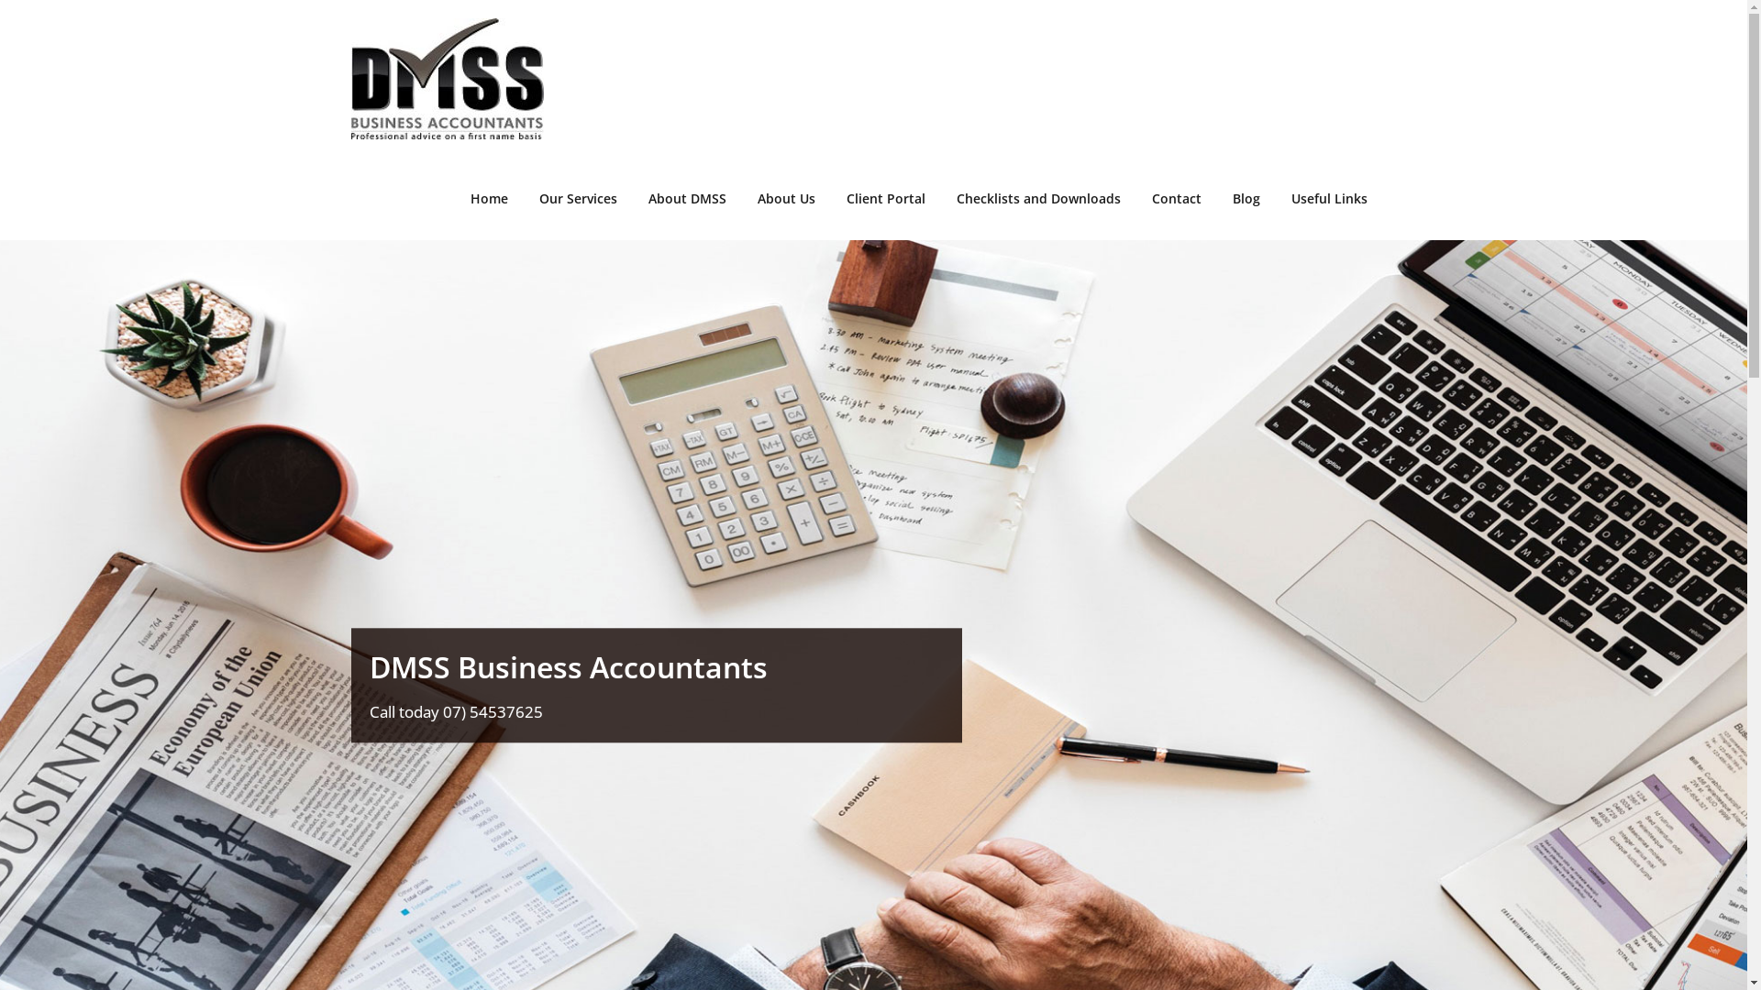 The image size is (1761, 990). Describe the element at coordinates (490, 199) in the screenshot. I see `Home` at that location.